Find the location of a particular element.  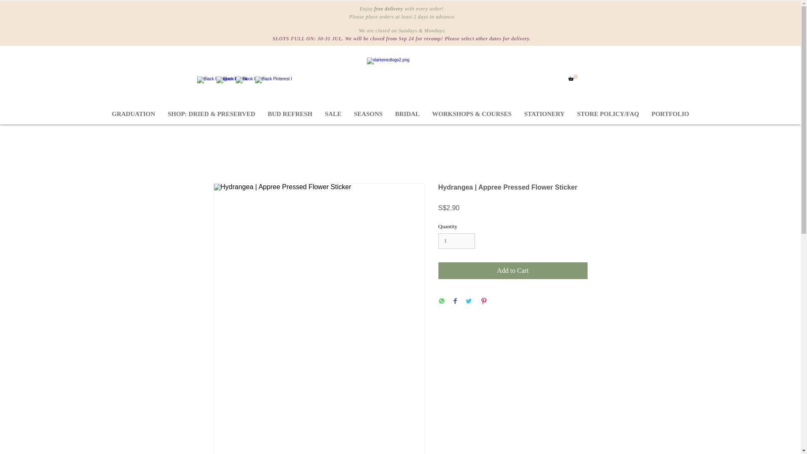

BUD REFRESH is located at coordinates (290, 114).